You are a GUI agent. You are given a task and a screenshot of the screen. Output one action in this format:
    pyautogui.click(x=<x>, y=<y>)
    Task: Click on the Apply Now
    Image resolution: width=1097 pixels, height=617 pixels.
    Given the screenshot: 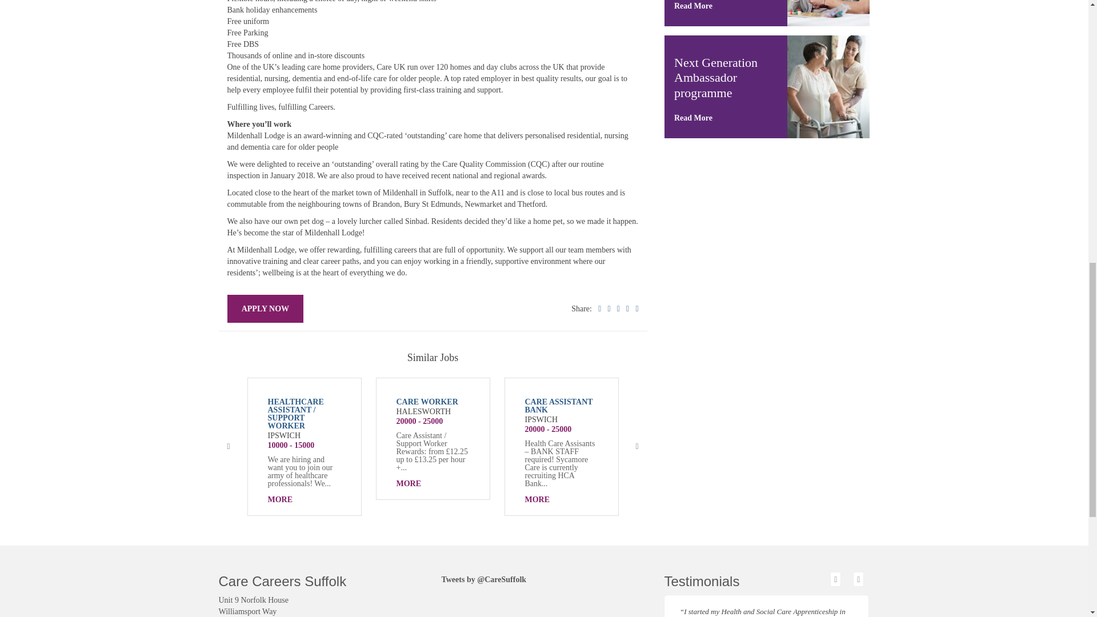 What is the action you would take?
    pyautogui.click(x=265, y=308)
    